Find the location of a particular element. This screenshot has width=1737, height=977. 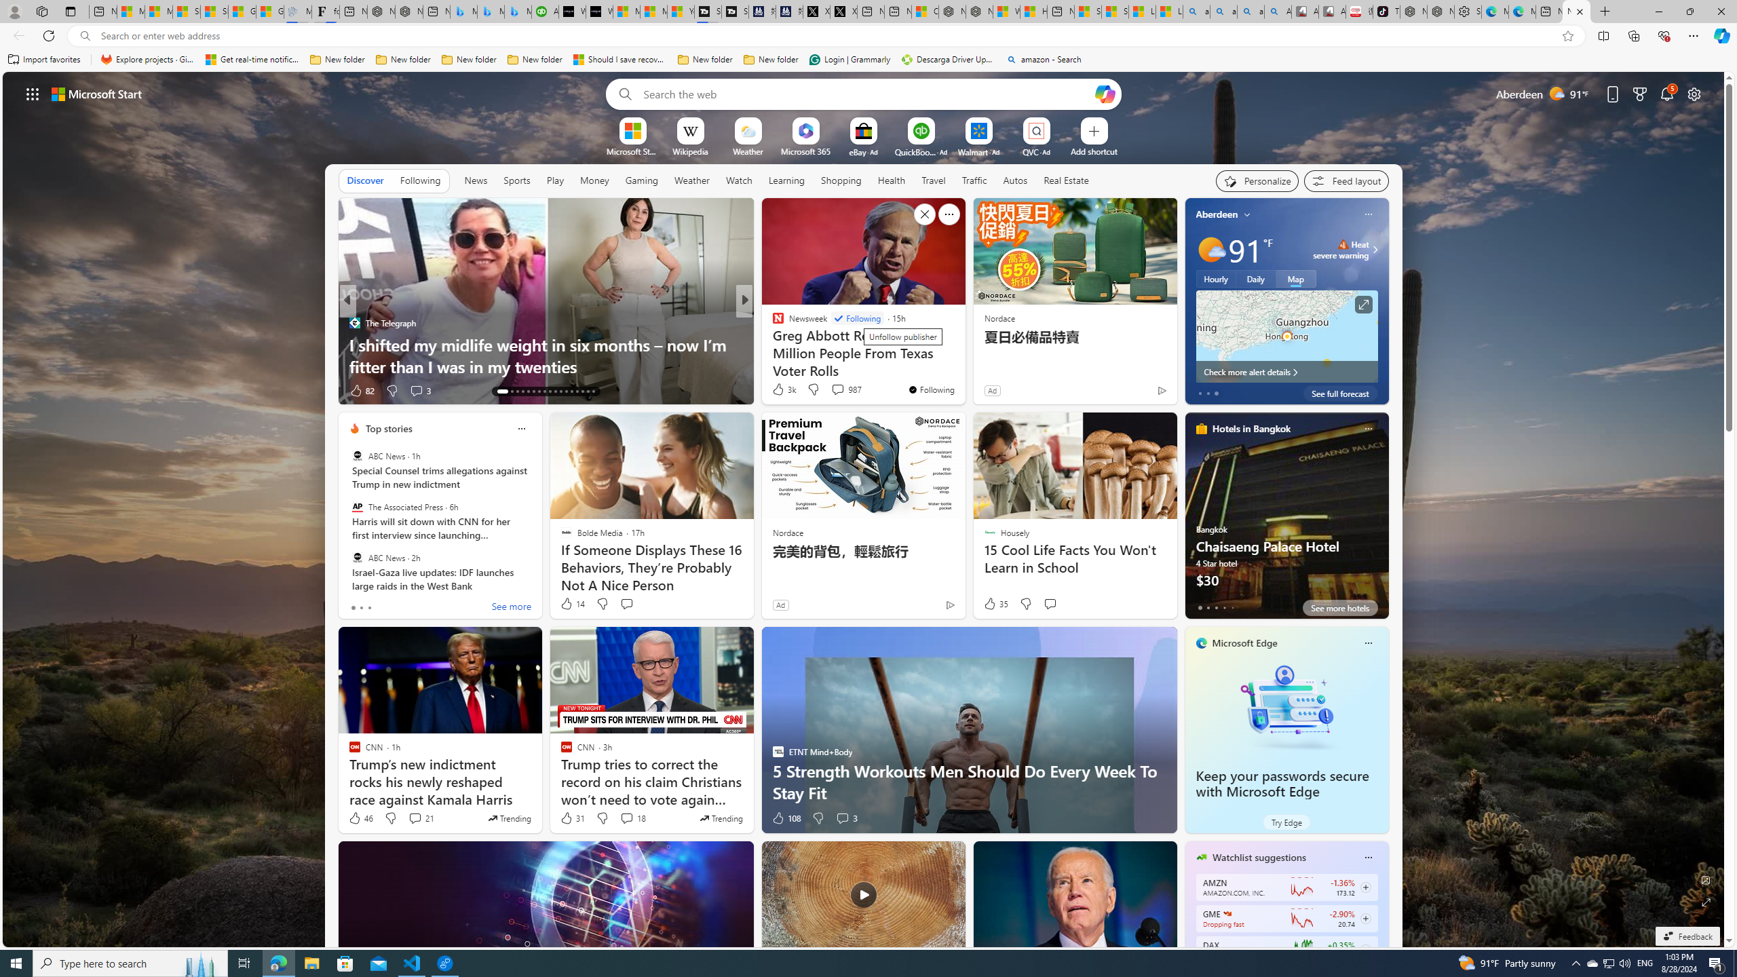

Should I save recovered Word documents? - Microsoft Support is located at coordinates (620, 60).